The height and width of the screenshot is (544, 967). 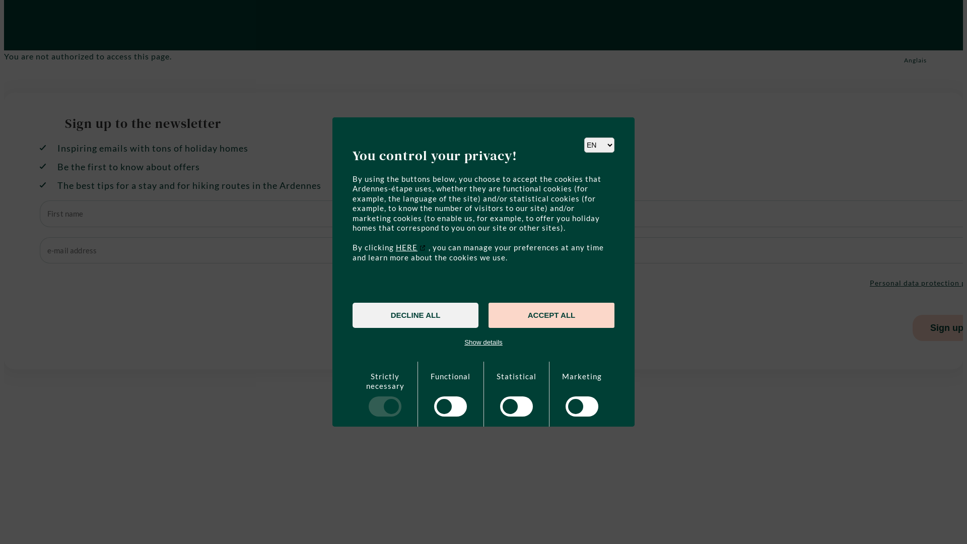 What do you see at coordinates (483, 343) in the screenshot?
I see `Show details` at bounding box center [483, 343].